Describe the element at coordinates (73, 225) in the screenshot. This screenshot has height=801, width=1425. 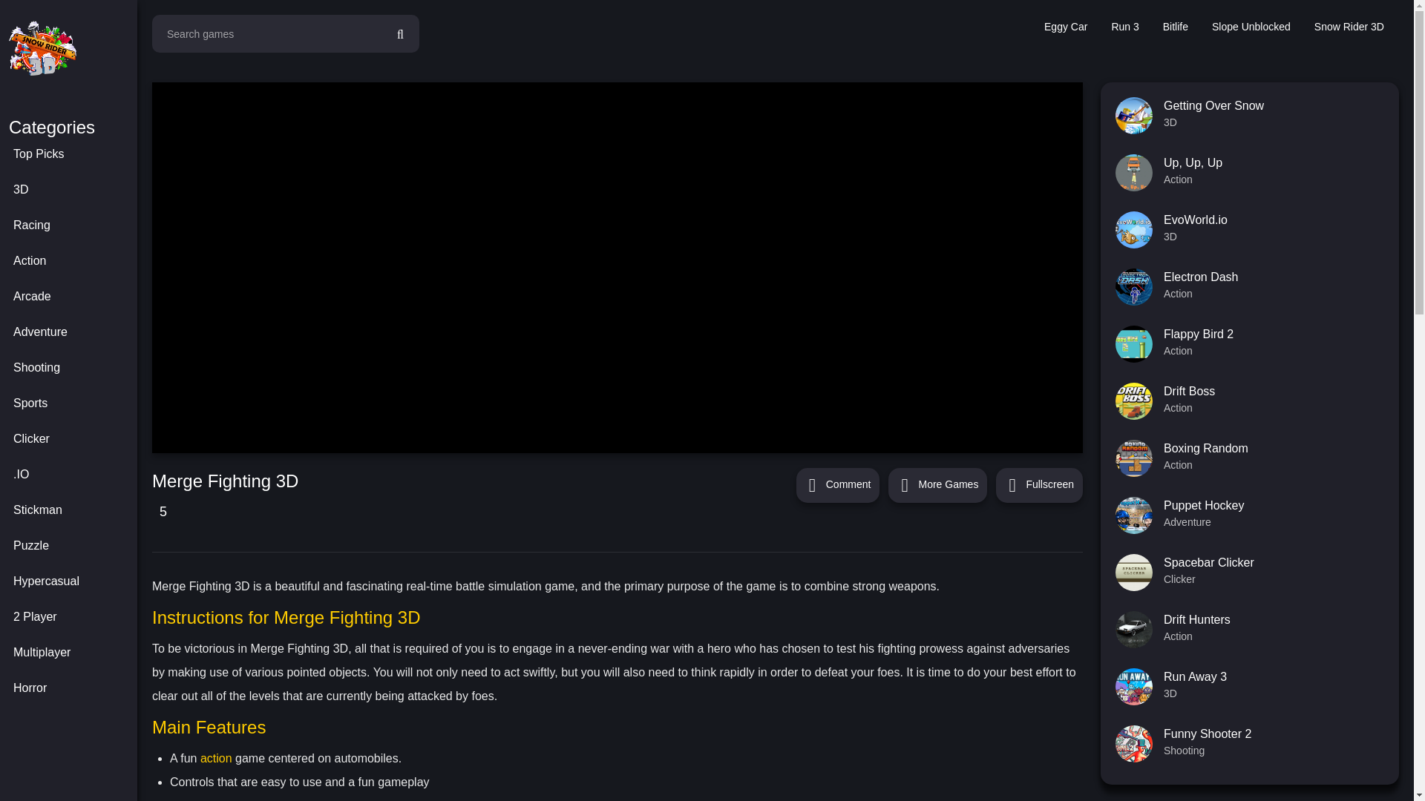
I see `Racing` at that location.